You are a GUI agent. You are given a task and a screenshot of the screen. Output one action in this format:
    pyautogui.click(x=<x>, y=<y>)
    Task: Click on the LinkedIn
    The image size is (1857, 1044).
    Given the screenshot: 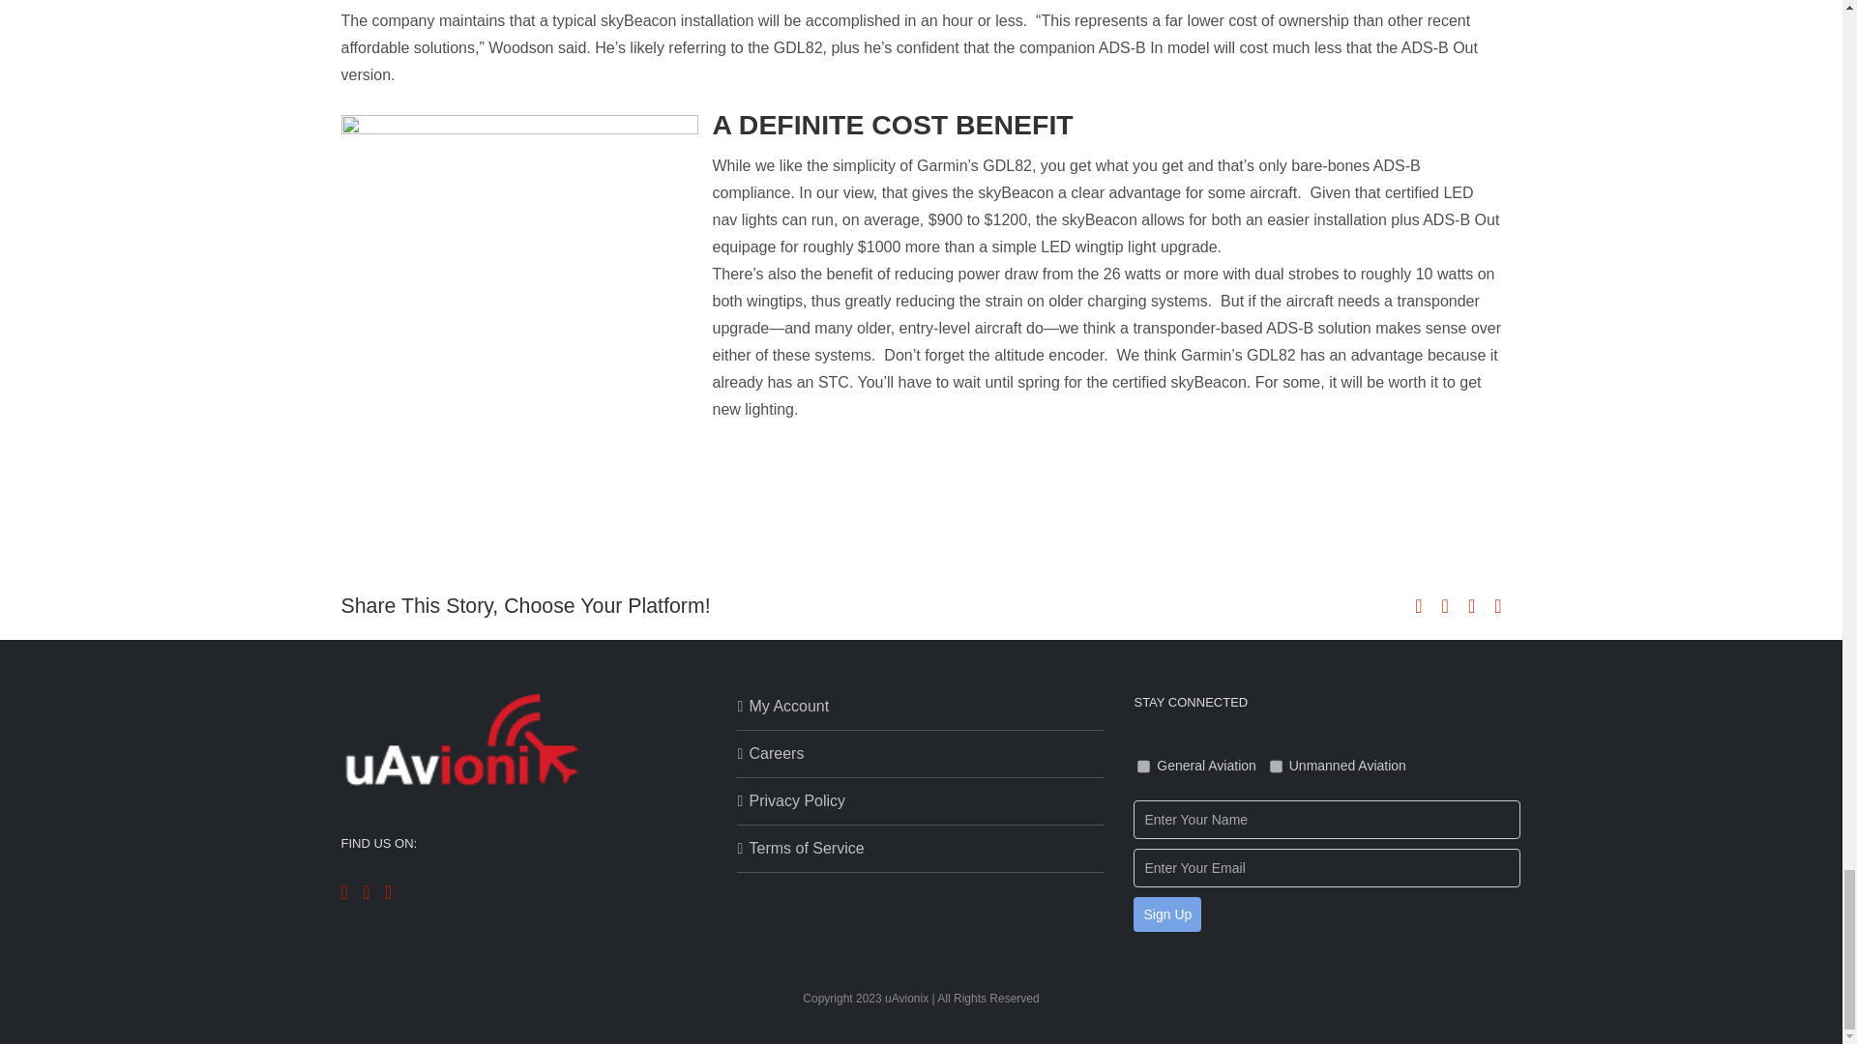 What is the action you would take?
    pyautogui.click(x=1471, y=605)
    